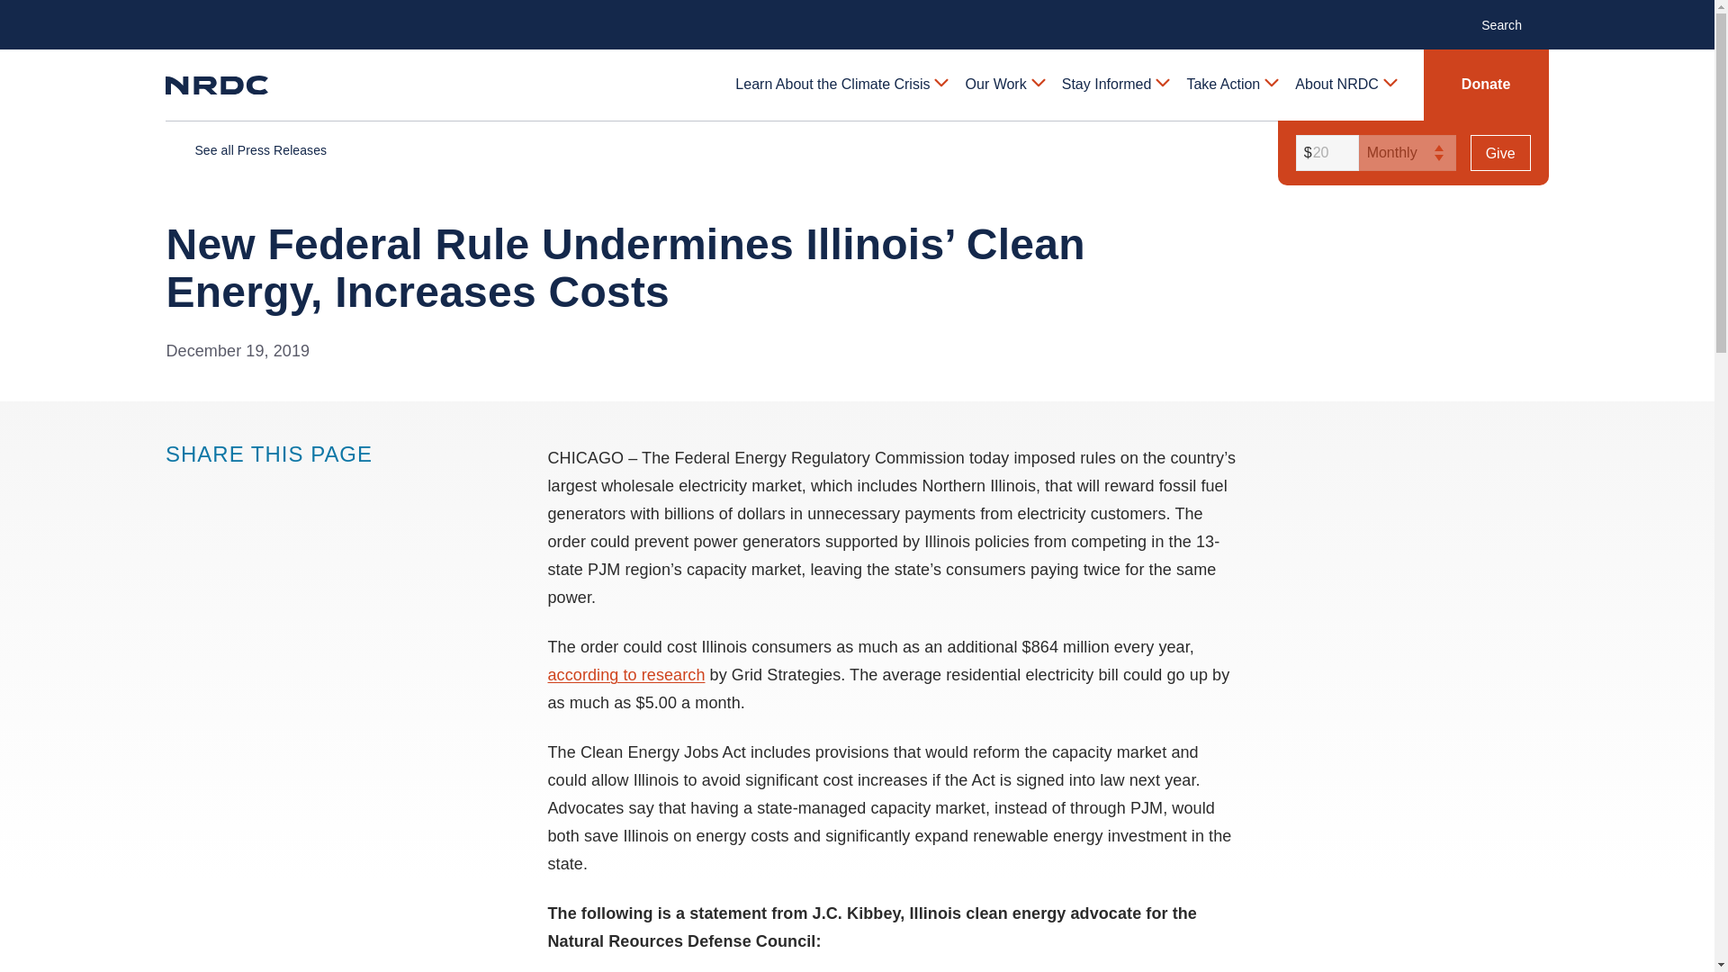 This screenshot has width=1728, height=972. Describe the element at coordinates (178, 489) in the screenshot. I see `Share this page block` at that location.